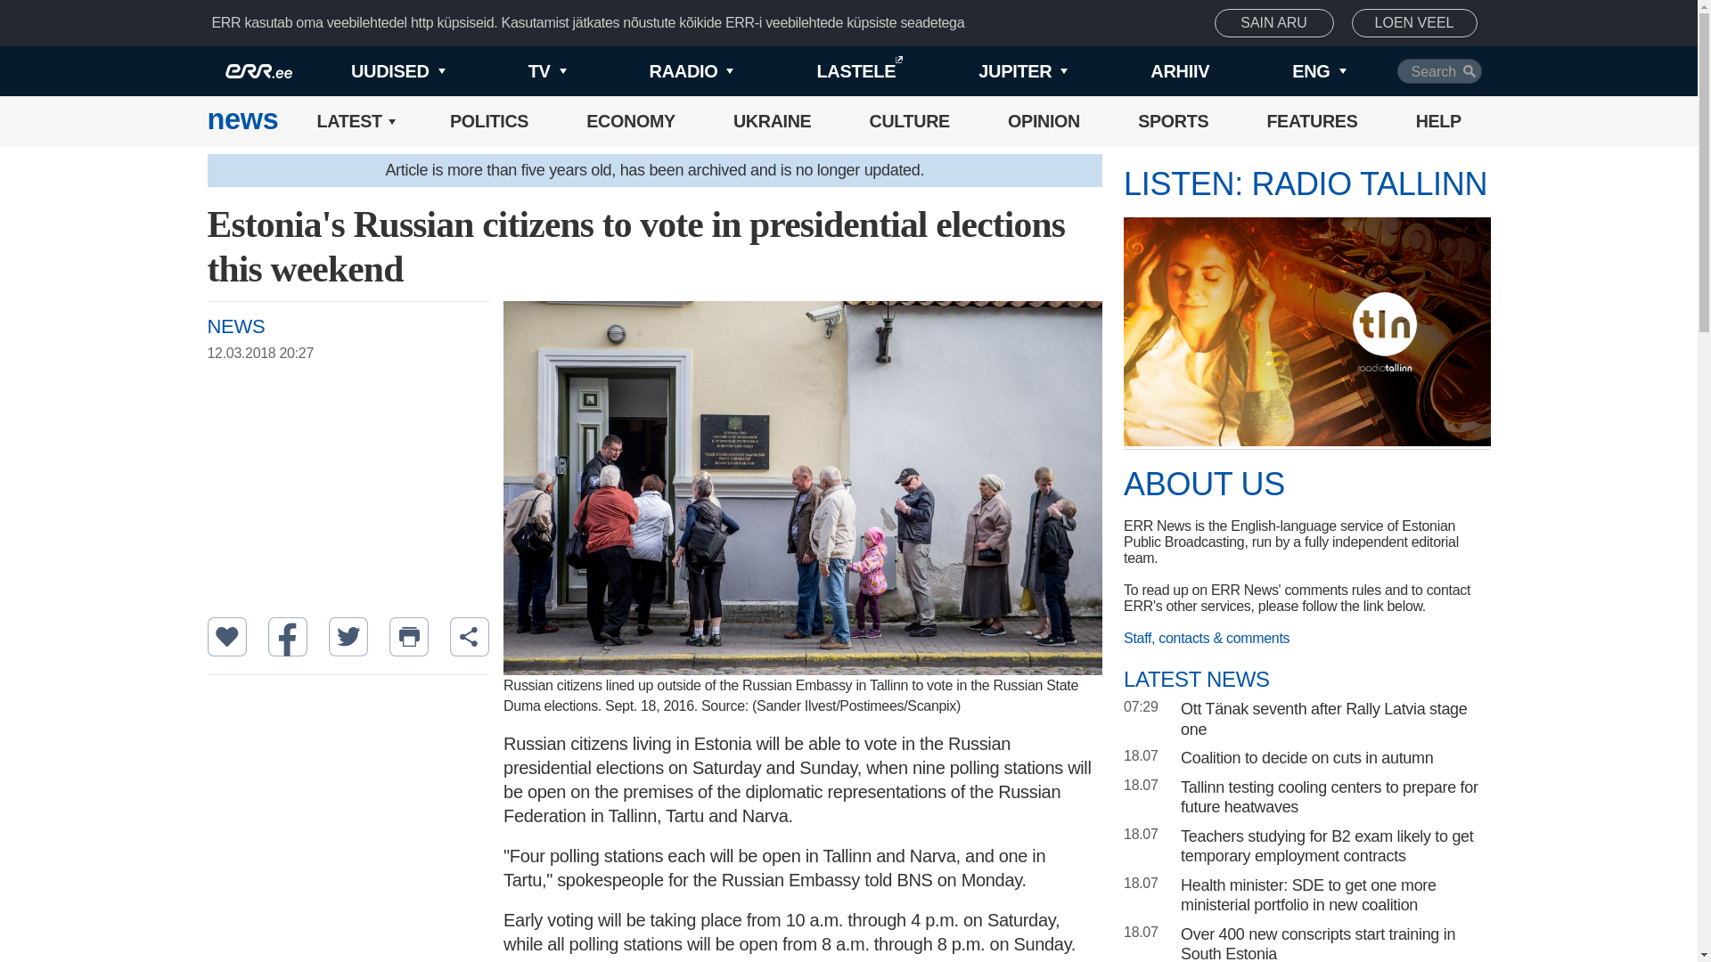 This screenshot has height=962, width=1711. Describe the element at coordinates (1414, 23) in the screenshot. I see `LOEN VEEL` at that location.